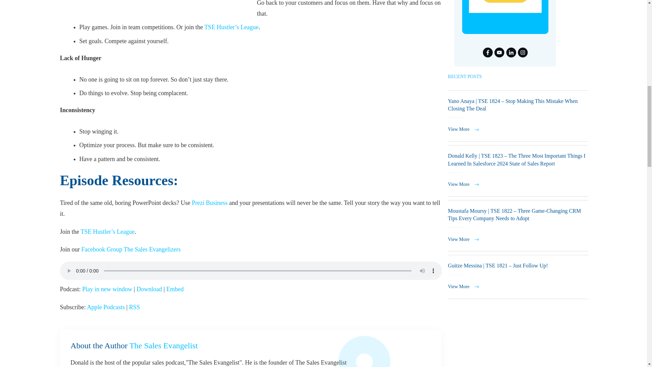 The width and height of the screenshot is (652, 367). What do you see at coordinates (131, 249) in the screenshot?
I see `Facebook Group The Sales Evangelizers` at bounding box center [131, 249].